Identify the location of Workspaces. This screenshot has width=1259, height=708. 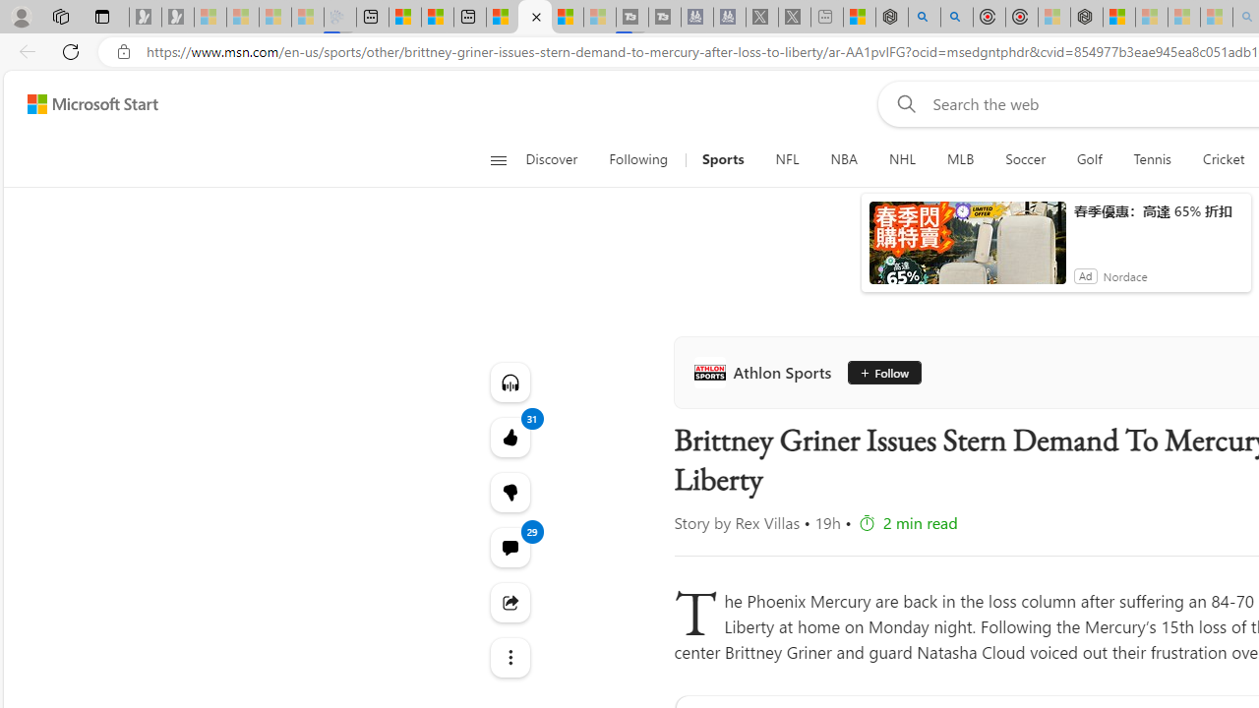
(60, 16).